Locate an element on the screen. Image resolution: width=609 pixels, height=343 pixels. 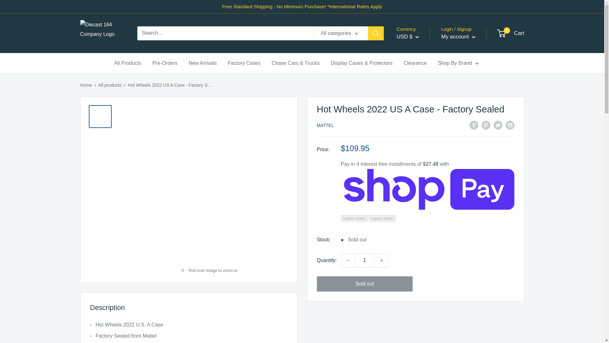
AED is located at coordinates (417, 105).